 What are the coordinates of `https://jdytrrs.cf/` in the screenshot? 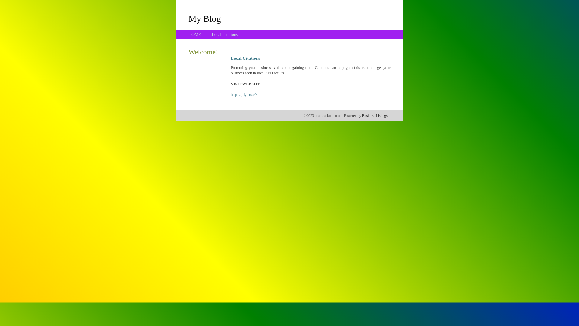 It's located at (244, 95).